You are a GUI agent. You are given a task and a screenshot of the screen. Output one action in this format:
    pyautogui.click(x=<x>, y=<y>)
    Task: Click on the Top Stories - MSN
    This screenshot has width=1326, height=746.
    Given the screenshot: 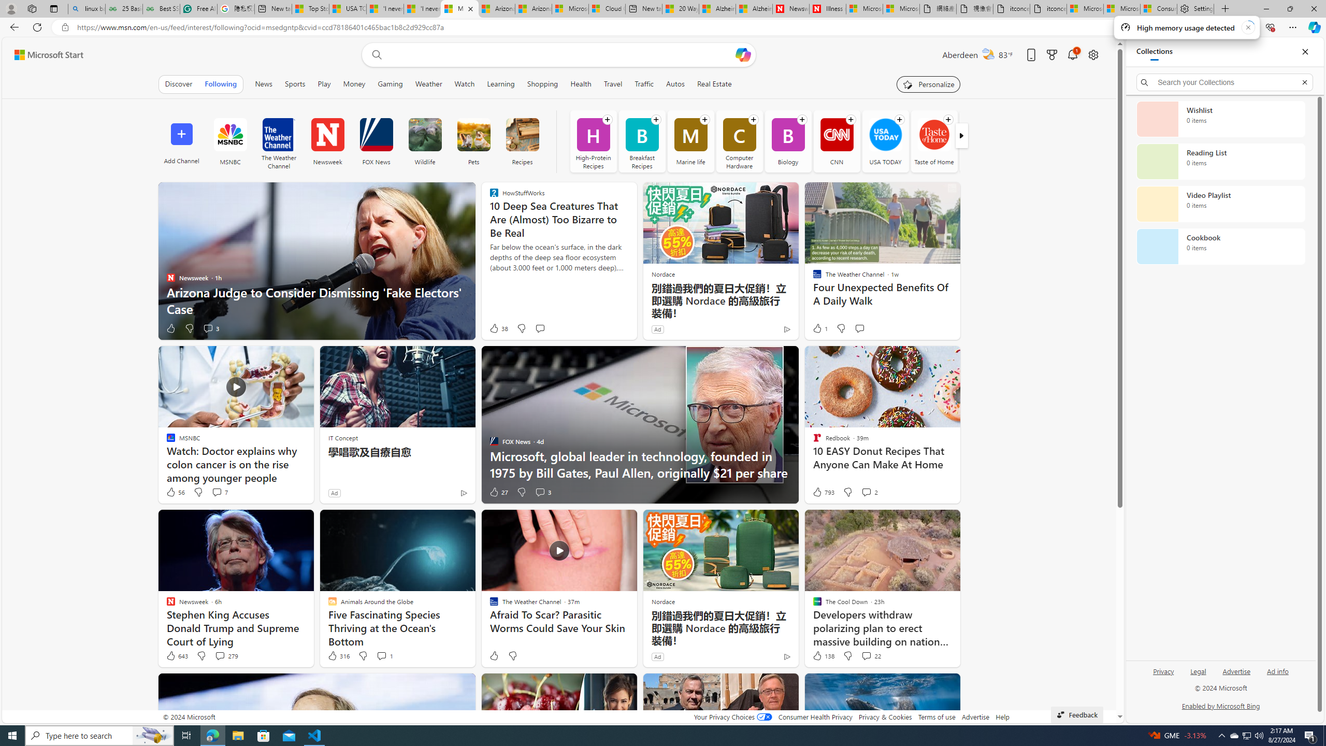 What is the action you would take?
    pyautogui.click(x=311, y=9)
    